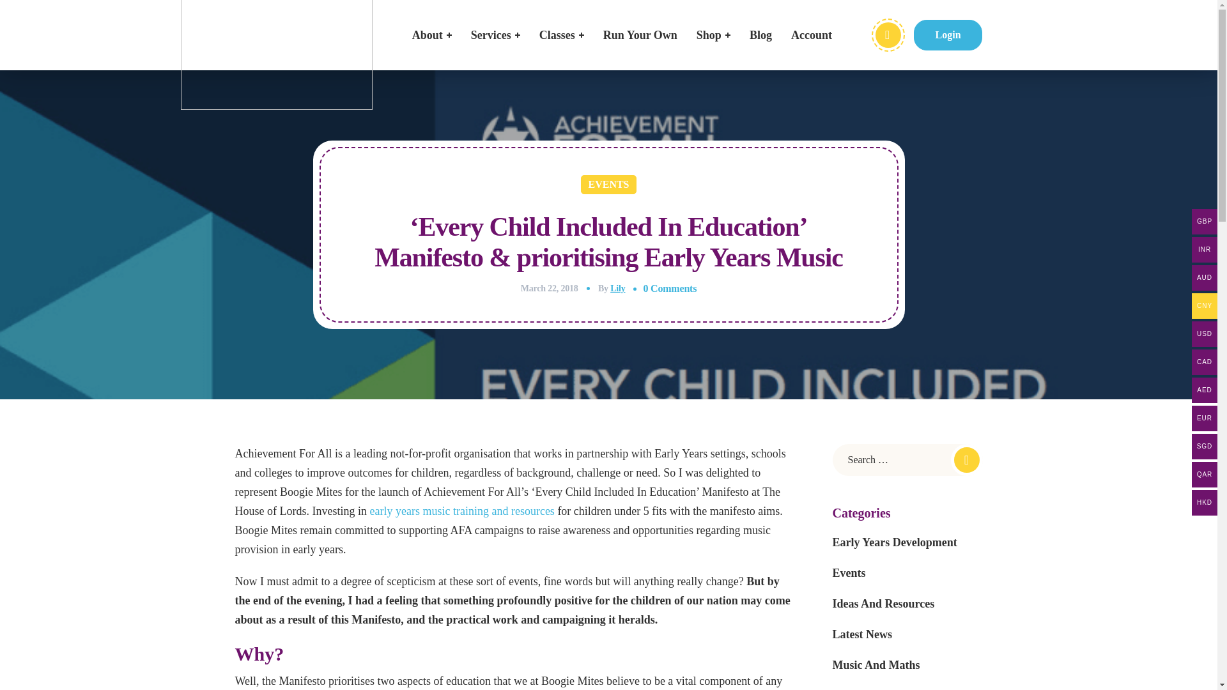 Image resolution: width=1227 pixels, height=690 pixels. I want to click on Services, so click(495, 35).